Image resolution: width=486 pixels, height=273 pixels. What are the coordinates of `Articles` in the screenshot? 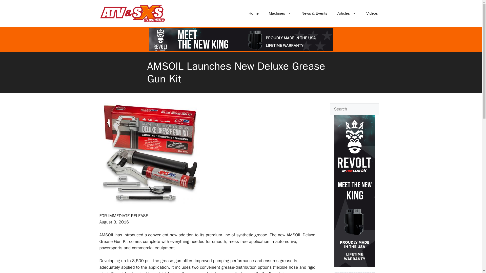 It's located at (347, 13).